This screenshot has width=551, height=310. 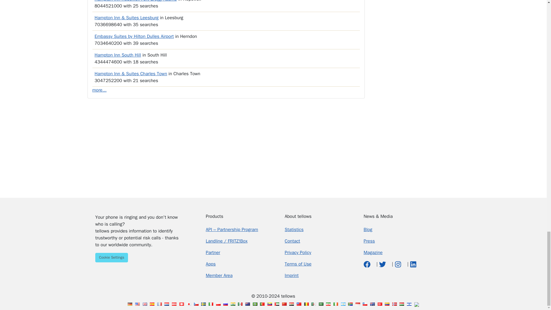 I want to click on tellows France, so click(x=160, y=304).